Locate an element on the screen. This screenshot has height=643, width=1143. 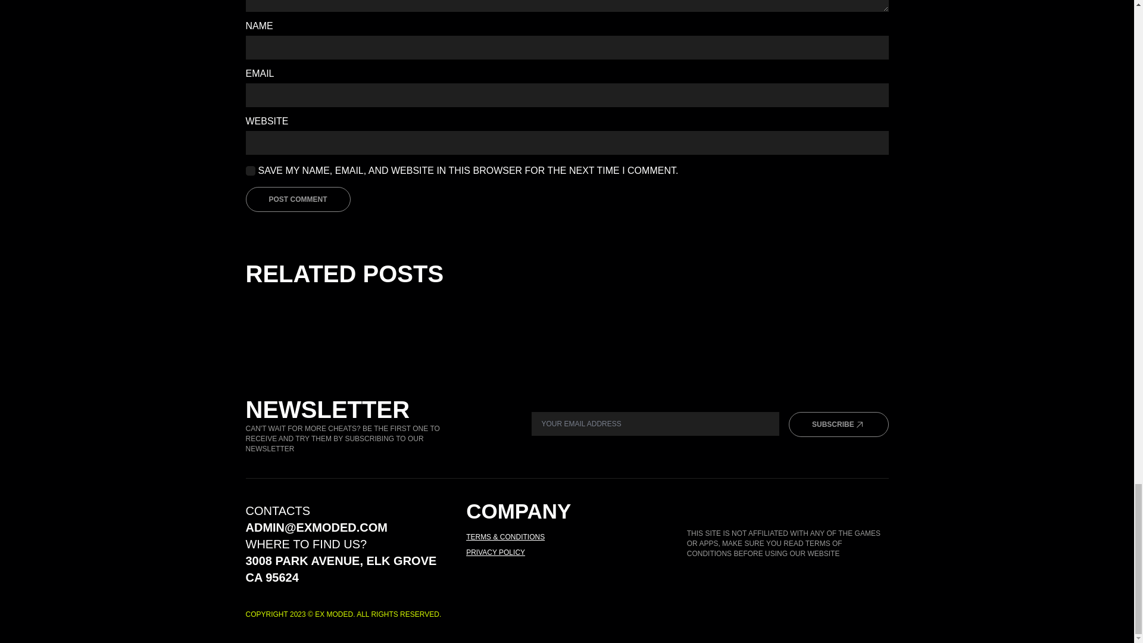
Post Comment is located at coordinates (298, 199).